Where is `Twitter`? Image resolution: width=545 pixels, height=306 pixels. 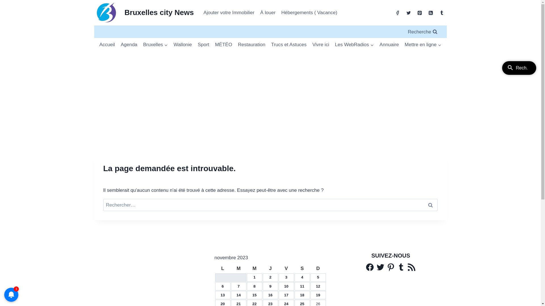
Twitter is located at coordinates (380, 267).